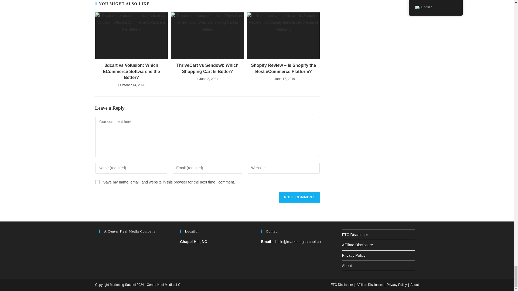 The image size is (518, 291). Describe the element at coordinates (299, 197) in the screenshot. I see `Post Comment` at that location.